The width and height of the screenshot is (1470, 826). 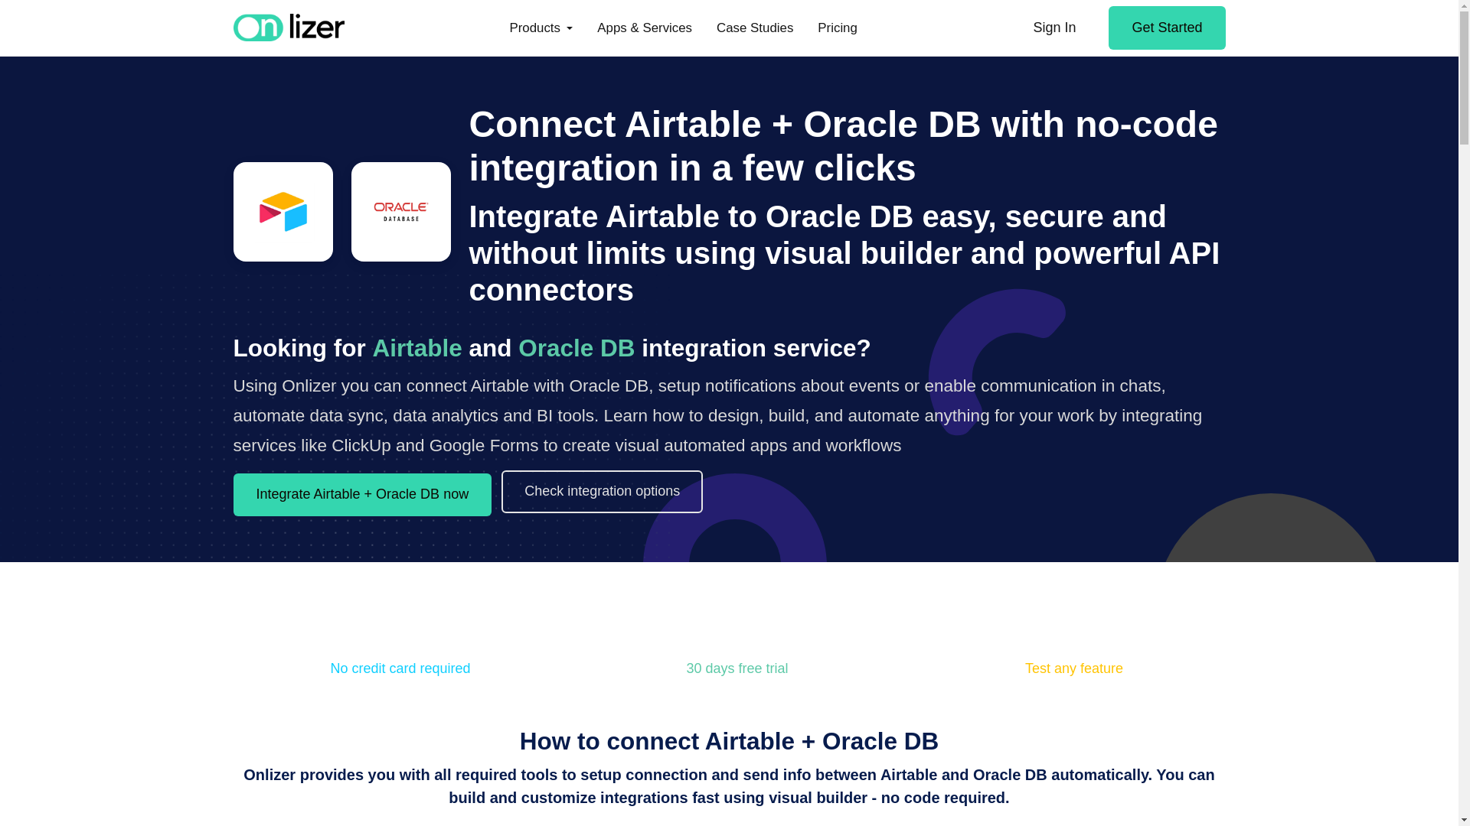 I want to click on Products, so click(x=541, y=28).